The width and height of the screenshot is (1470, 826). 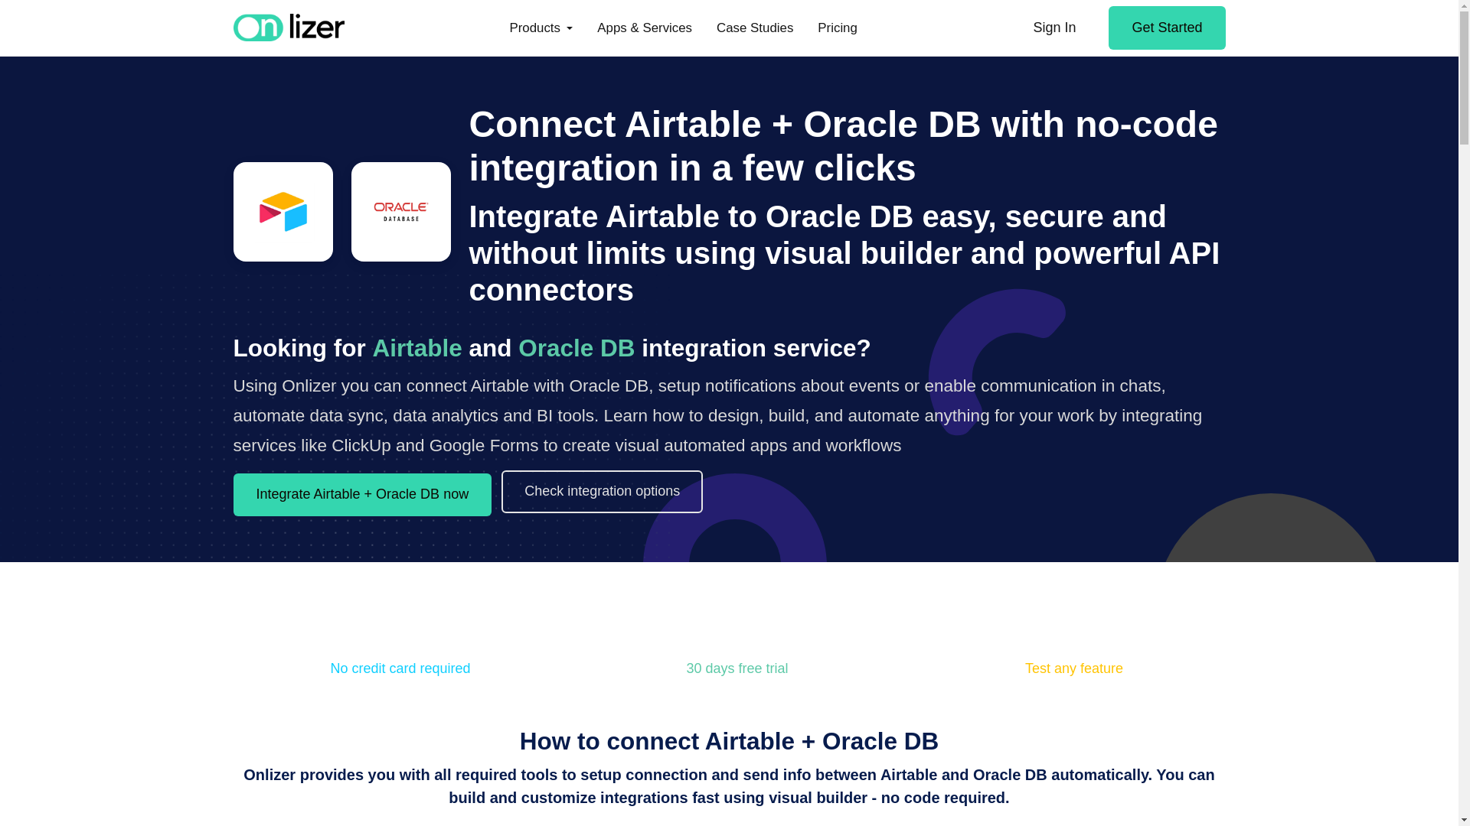 I want to click on Products, so click(x=541, y=28).